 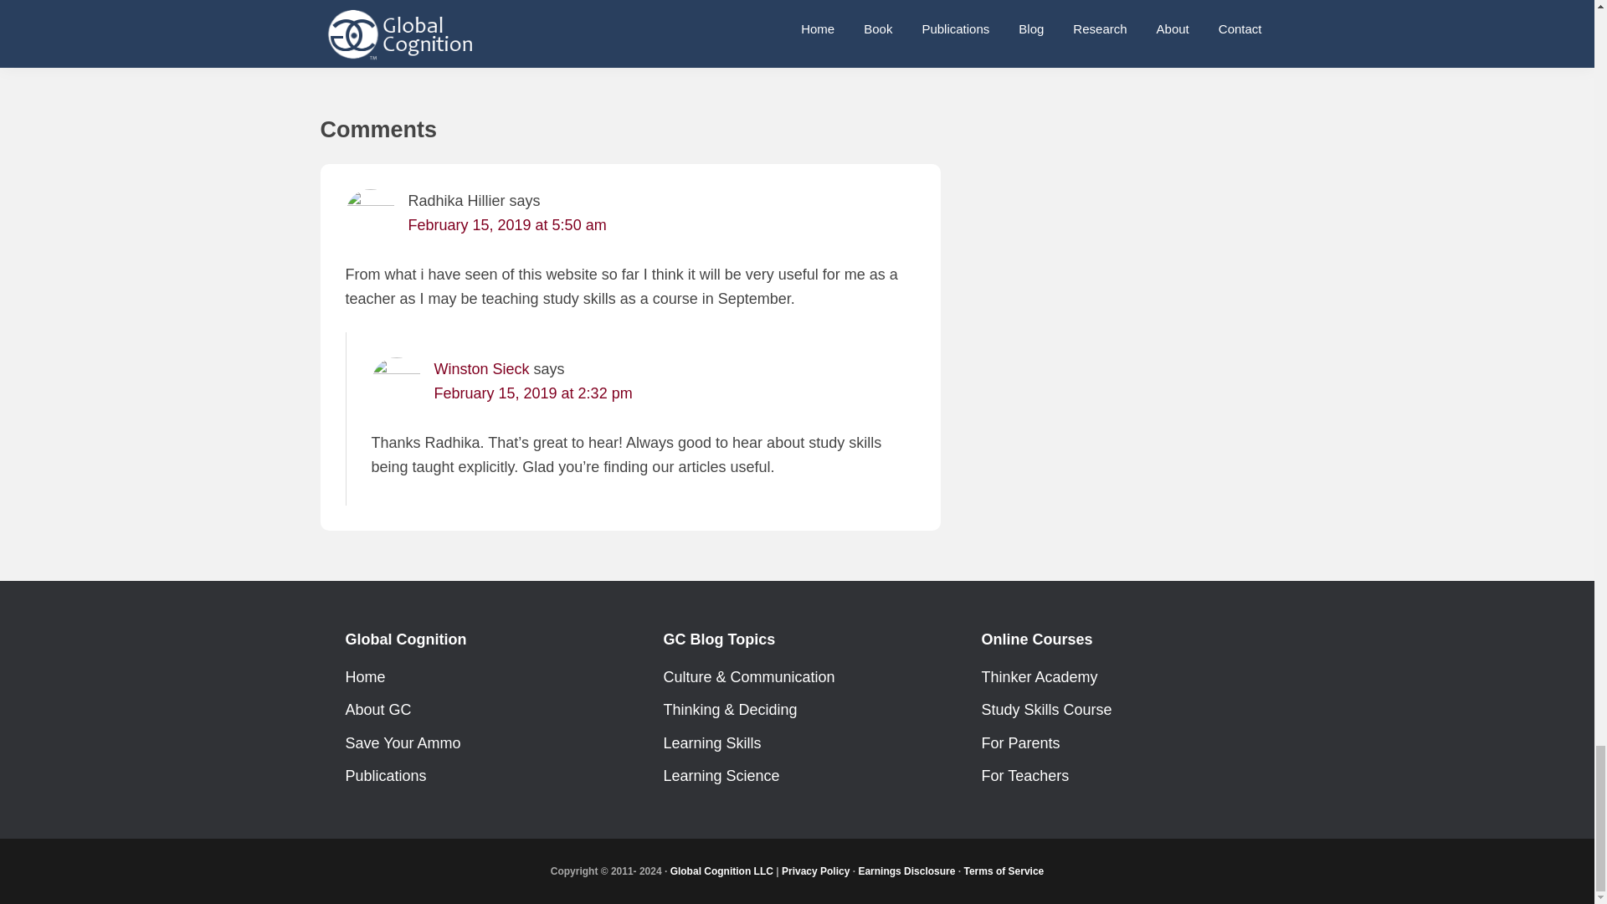 What do you see at coordinates (480, 368) in the screenshot?
I see `Winston Sieck` at bounding box center [480, 368].